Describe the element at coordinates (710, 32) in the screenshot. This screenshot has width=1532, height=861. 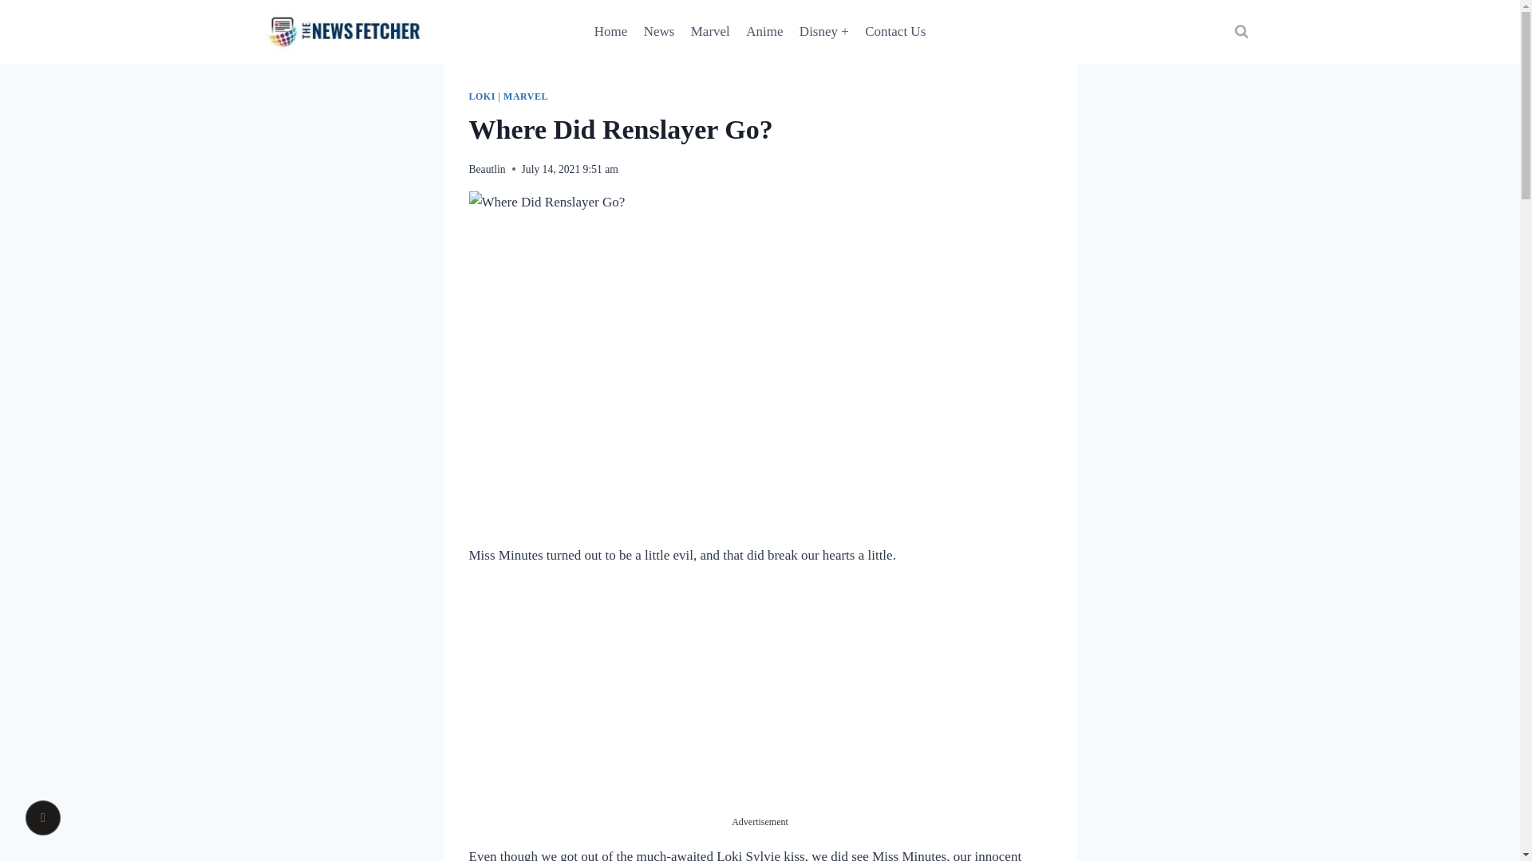
I see `Marvel` at that location.